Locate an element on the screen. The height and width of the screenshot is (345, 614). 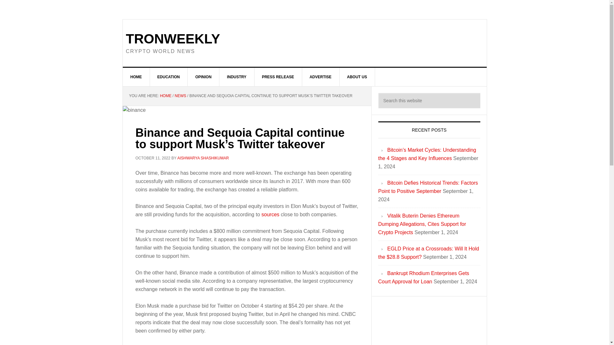
ADVERTISE is located at coordinates (320, 77).